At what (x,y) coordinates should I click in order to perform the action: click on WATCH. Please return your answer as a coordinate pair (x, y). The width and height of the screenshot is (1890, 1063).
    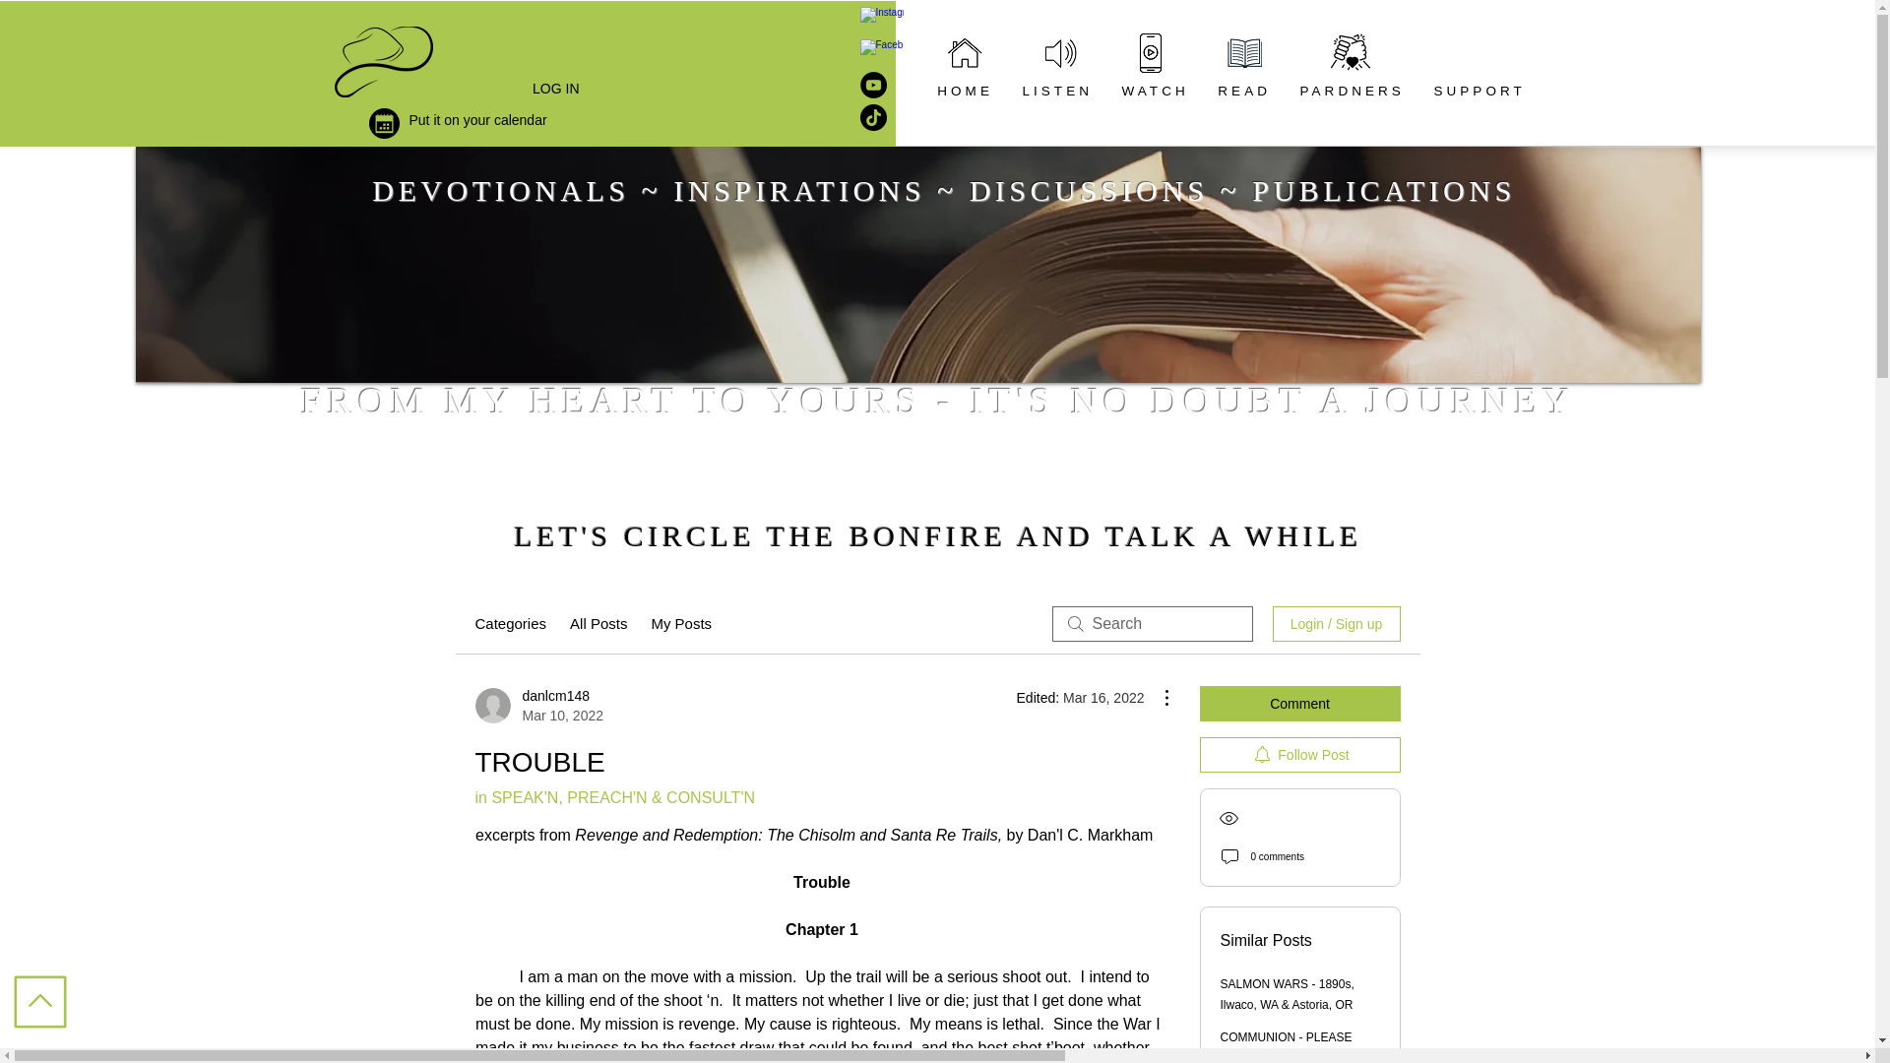
    Looking at the image, I should click on (1156, 91).